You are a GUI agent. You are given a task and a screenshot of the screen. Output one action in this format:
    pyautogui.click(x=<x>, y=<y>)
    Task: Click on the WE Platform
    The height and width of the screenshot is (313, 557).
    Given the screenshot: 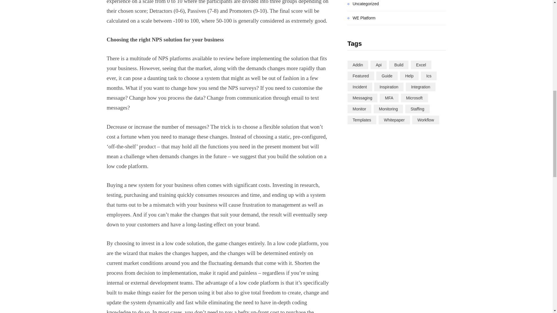 What is the action you would take?
    pyautogui.click(x=361, y=18)
    